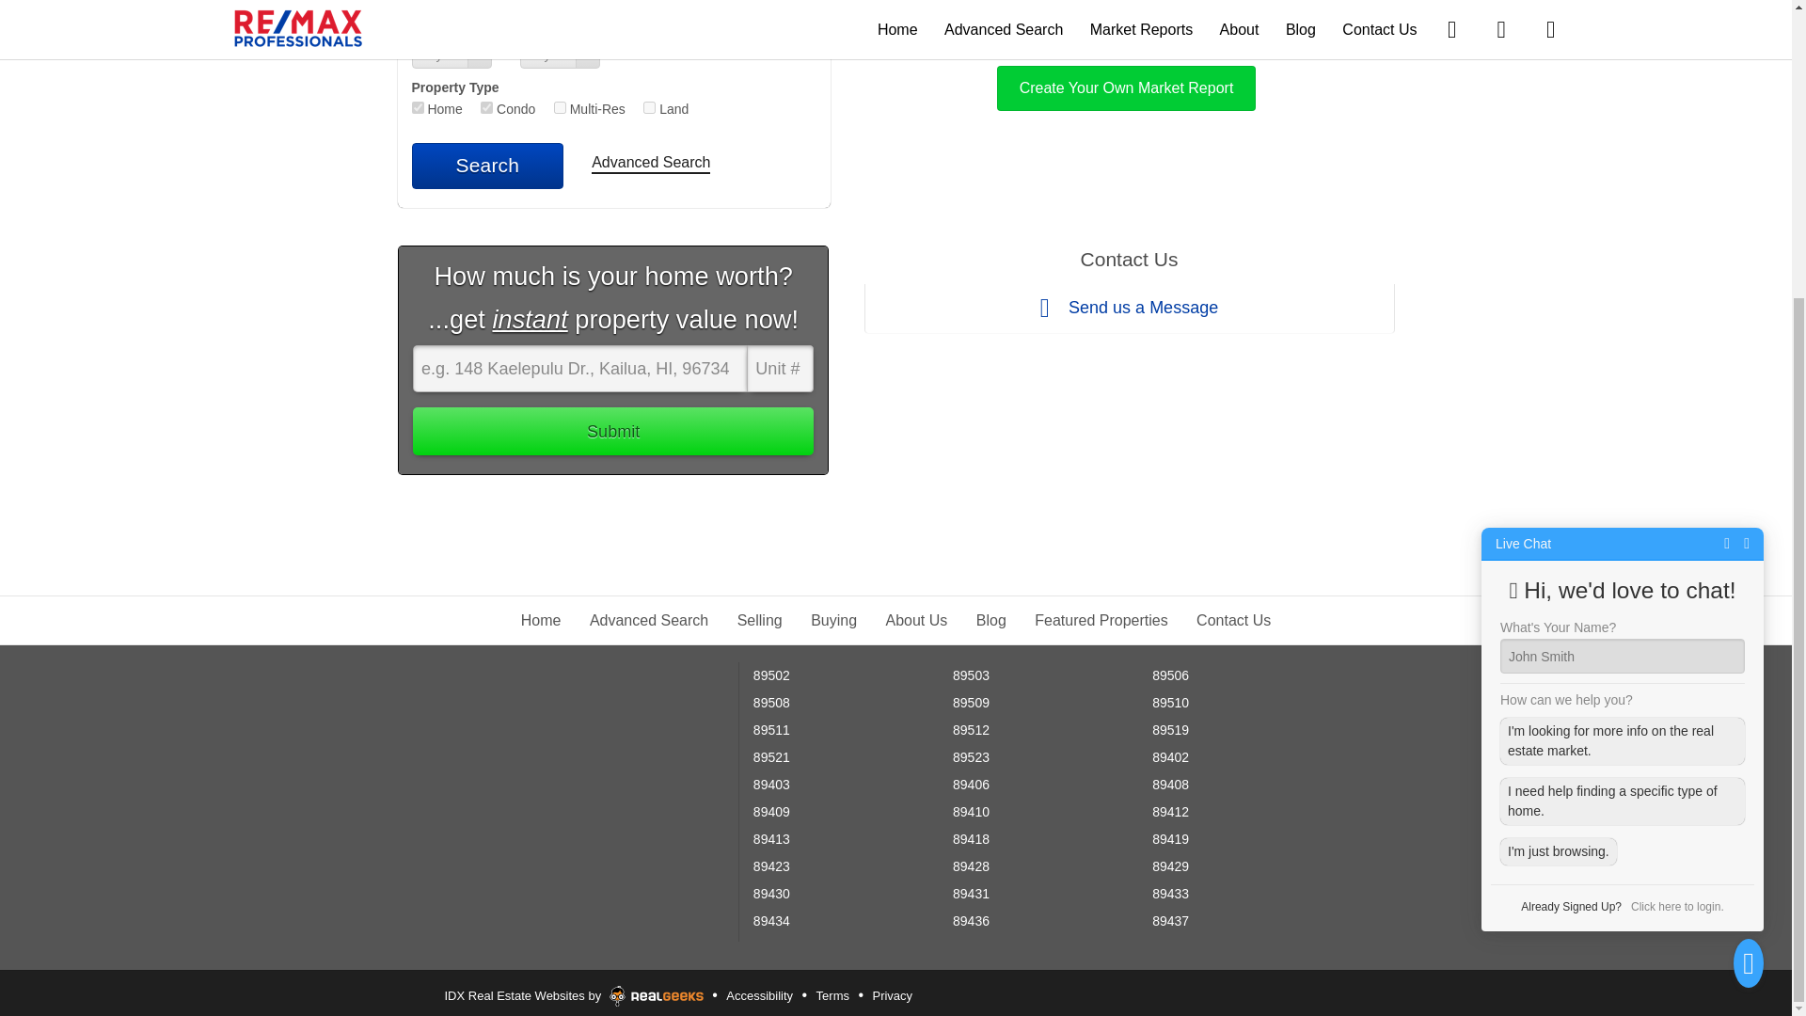 The height and width of the screenshot is (1016, 1806). Describe the element at coordinates (759, 621) in the screenshot. I see `Selling` at that location.